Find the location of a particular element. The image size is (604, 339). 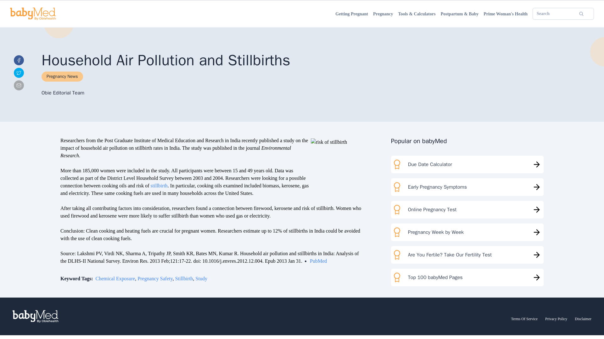

Due Date Calculator is located at coordinates (467, 164).